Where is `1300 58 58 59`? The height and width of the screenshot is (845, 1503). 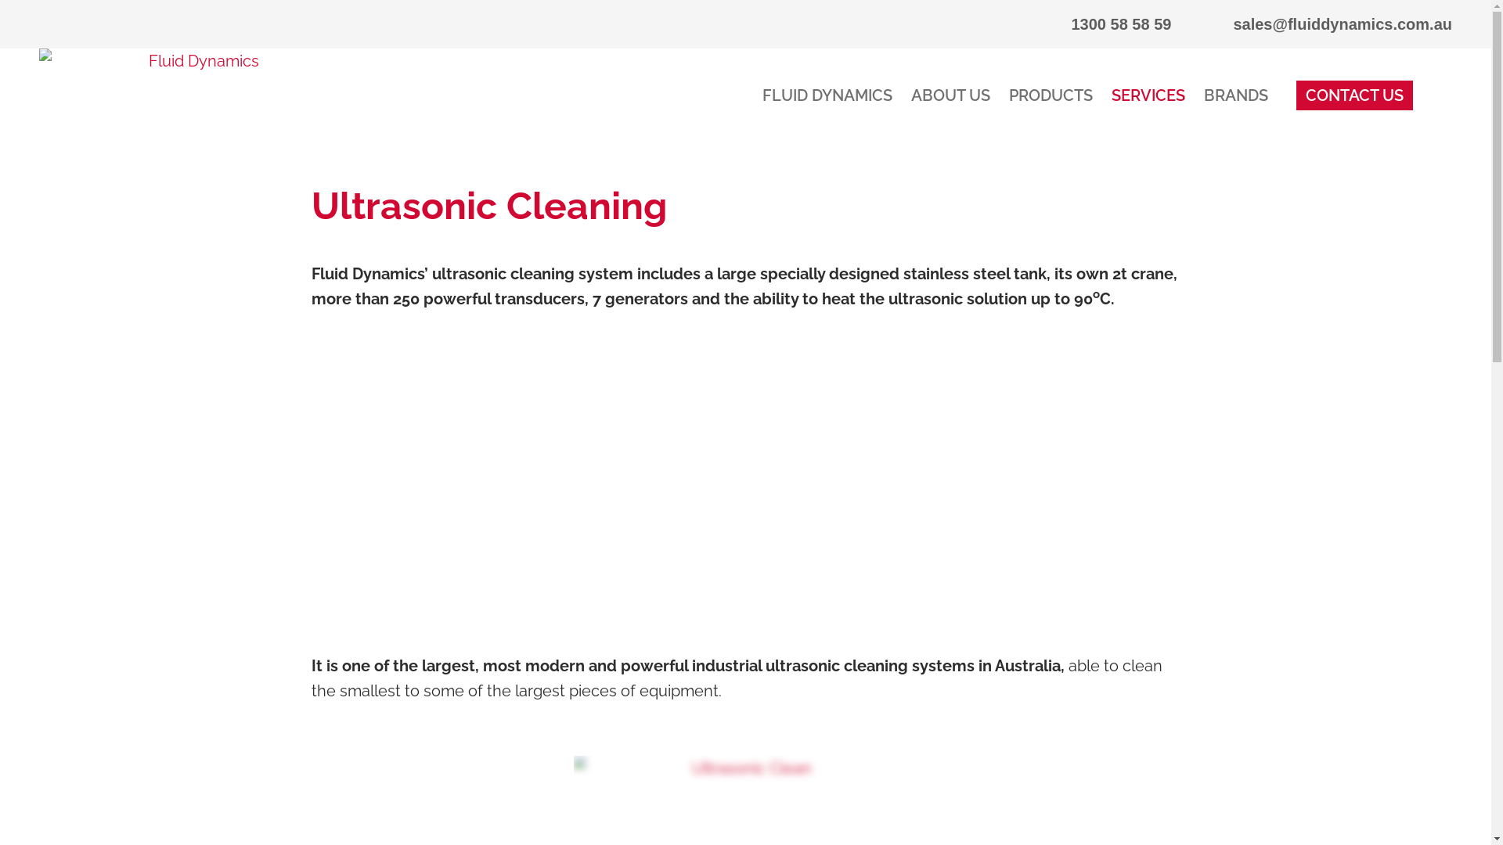 1300 58 58 59 is located at coordinates (1107, 24).